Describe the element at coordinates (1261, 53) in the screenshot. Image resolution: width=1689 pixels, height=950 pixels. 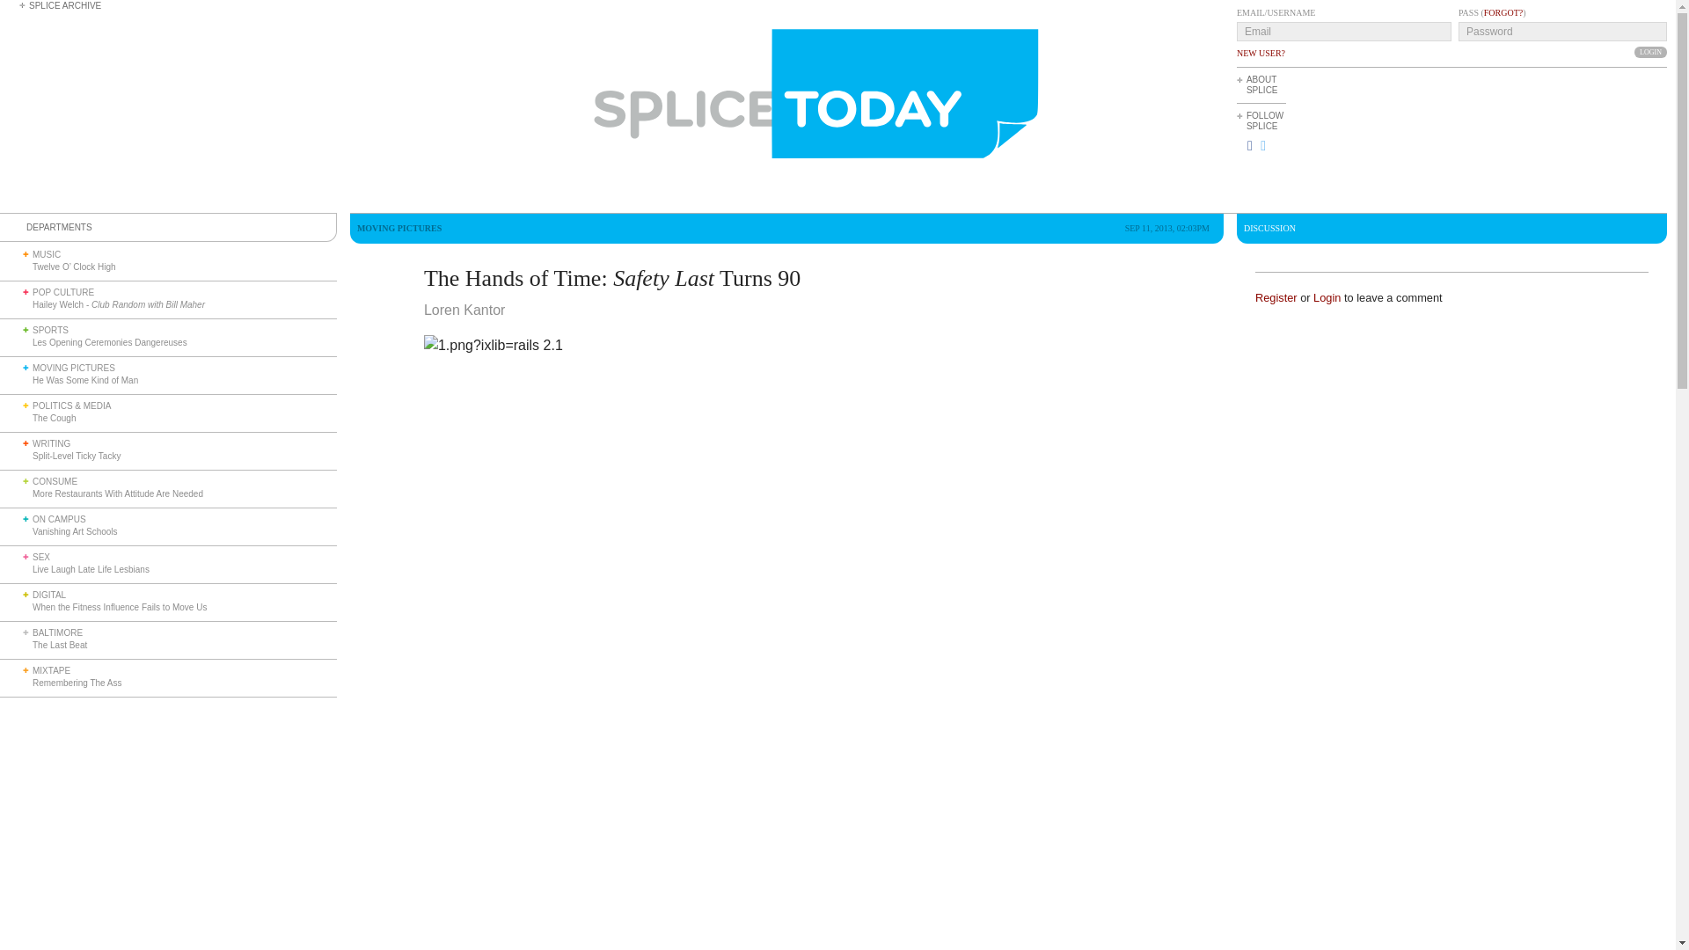
I see `NEW USER?` at that location.